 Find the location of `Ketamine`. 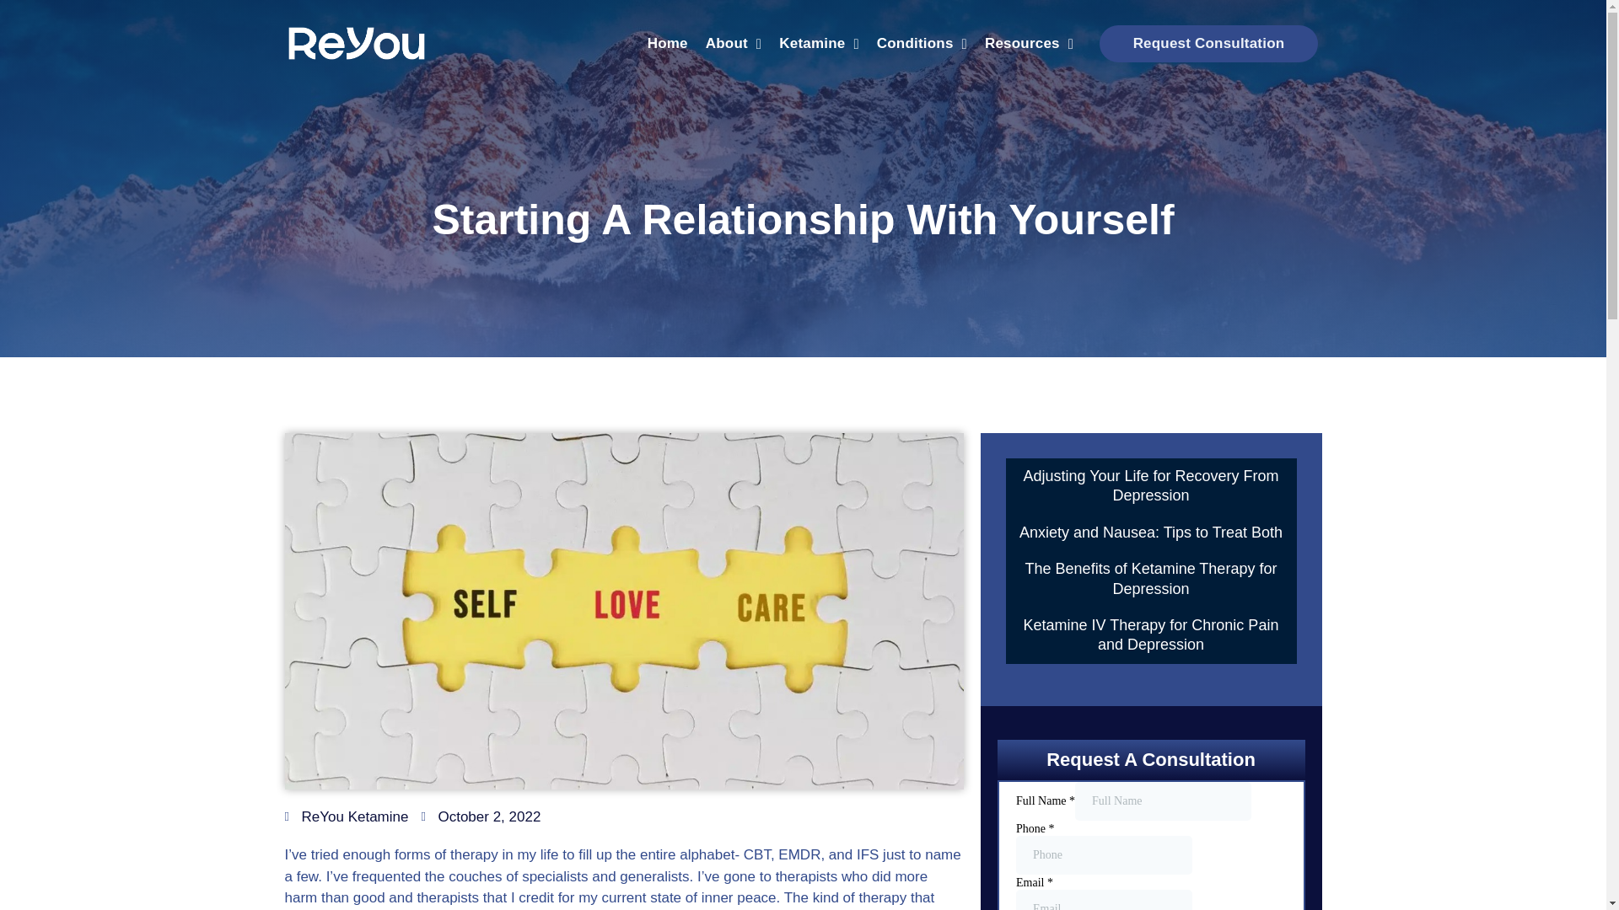

Ketamine is located at coordinates (819, 44).